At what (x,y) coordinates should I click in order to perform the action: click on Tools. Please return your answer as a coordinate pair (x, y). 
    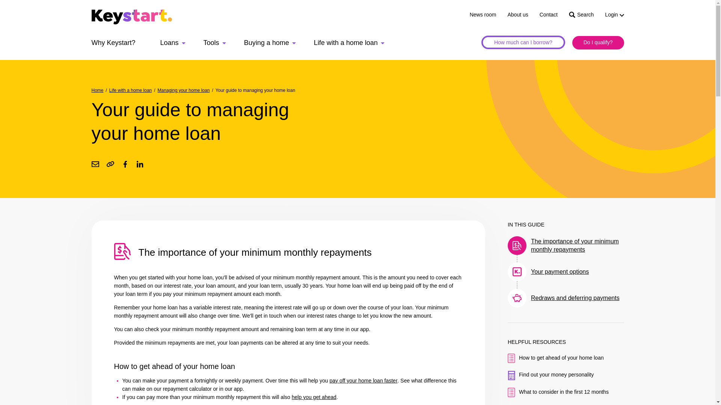
    Looking at the image, I should click on (215, 42).